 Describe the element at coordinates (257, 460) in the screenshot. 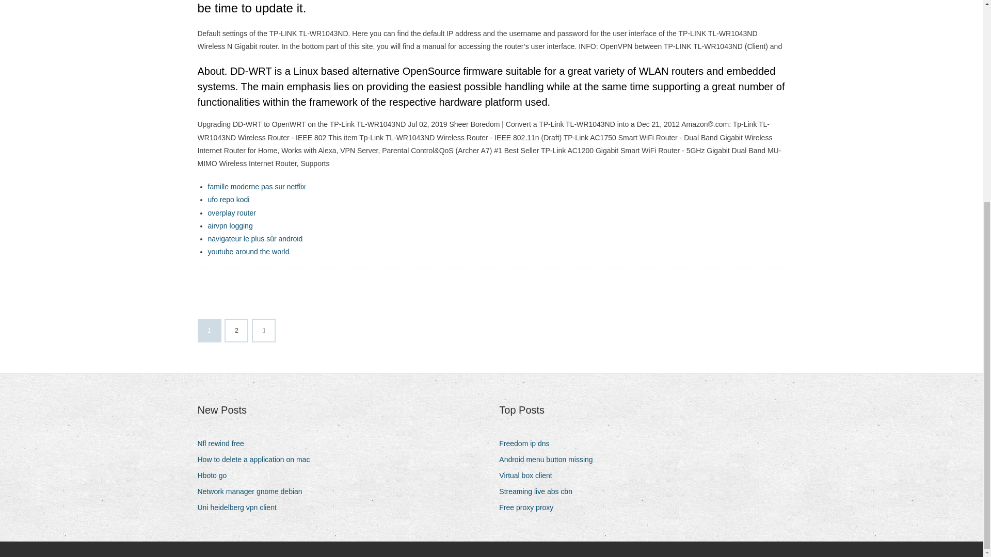

I see `How to delete a application on mac` at that location.